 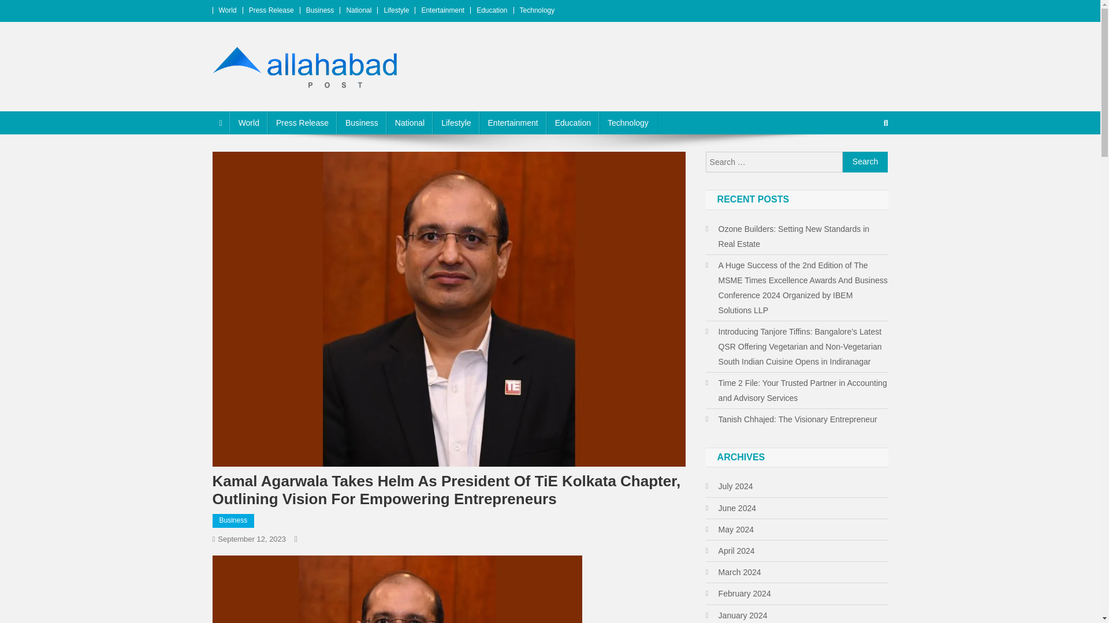 I want to click on Technology, so click(x=628, y=123).